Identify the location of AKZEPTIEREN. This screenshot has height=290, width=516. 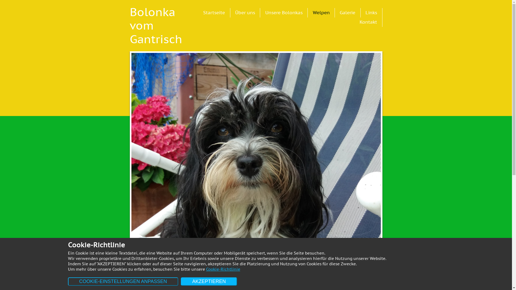
(209, 281).